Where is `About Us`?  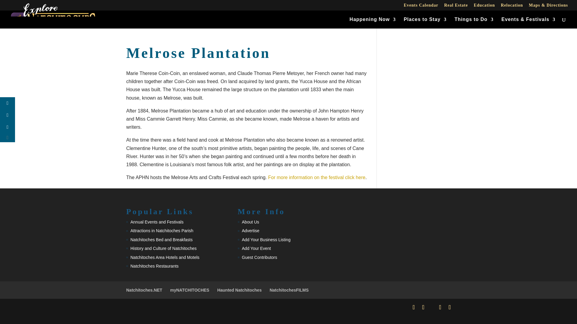
About Us is located at coordinates (250, 222).